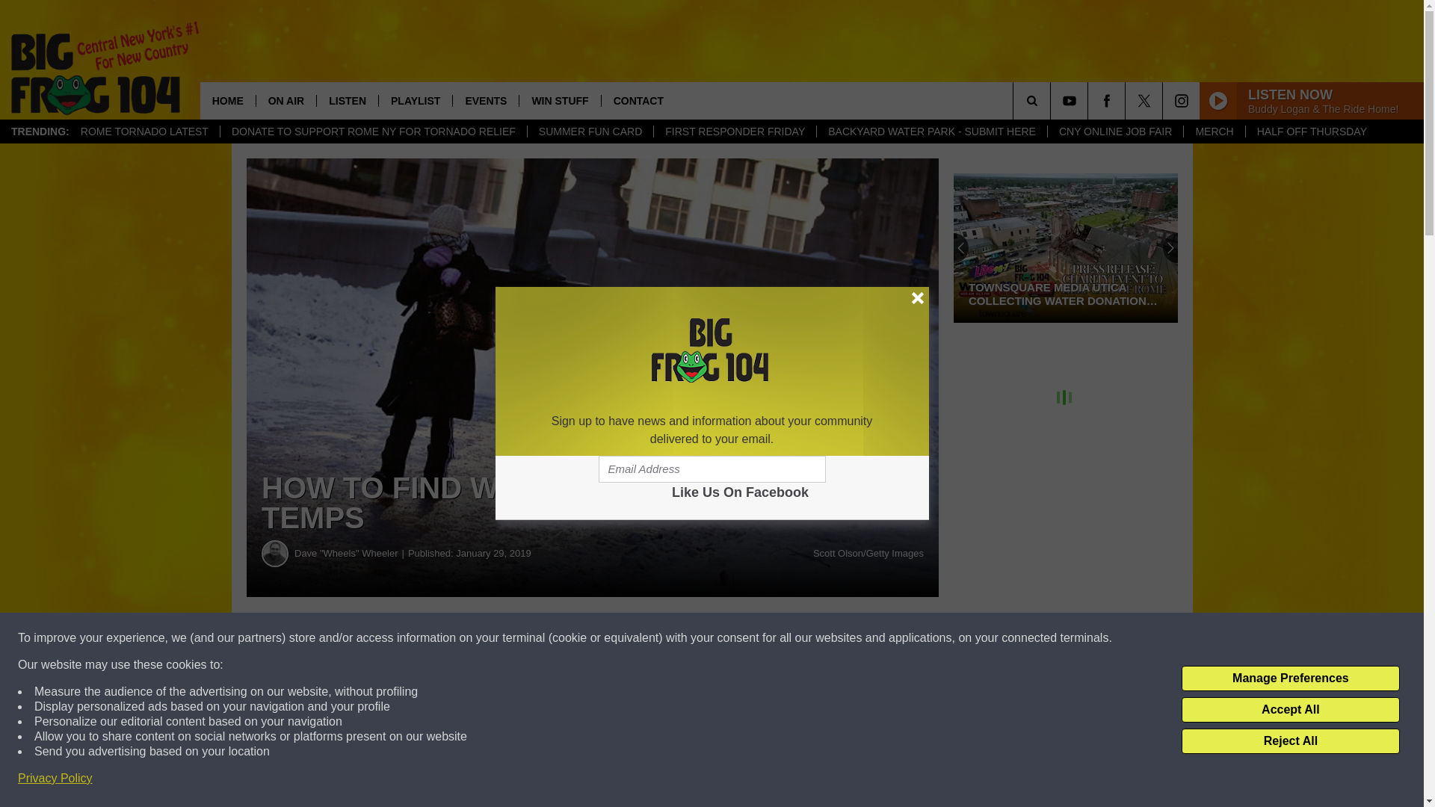 The height and width of the screenshot is (807, 1435). What do you see at coordinates (1052, 100) in the screenshot?
I see `SEARCH` at bounding box center [1052, 100].